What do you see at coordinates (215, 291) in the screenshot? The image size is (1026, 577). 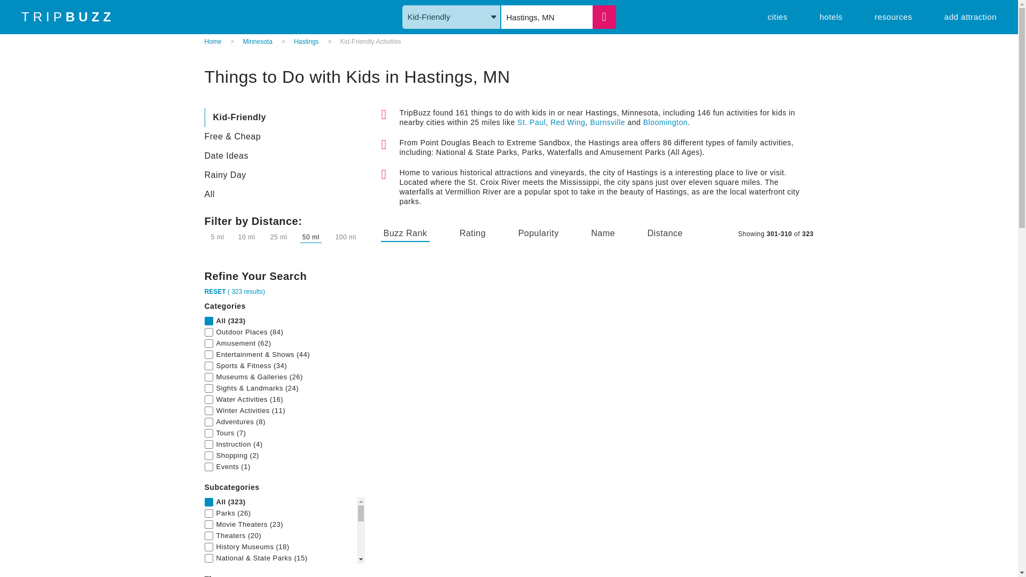 I see `RESET` at bounding box center [215, 291].